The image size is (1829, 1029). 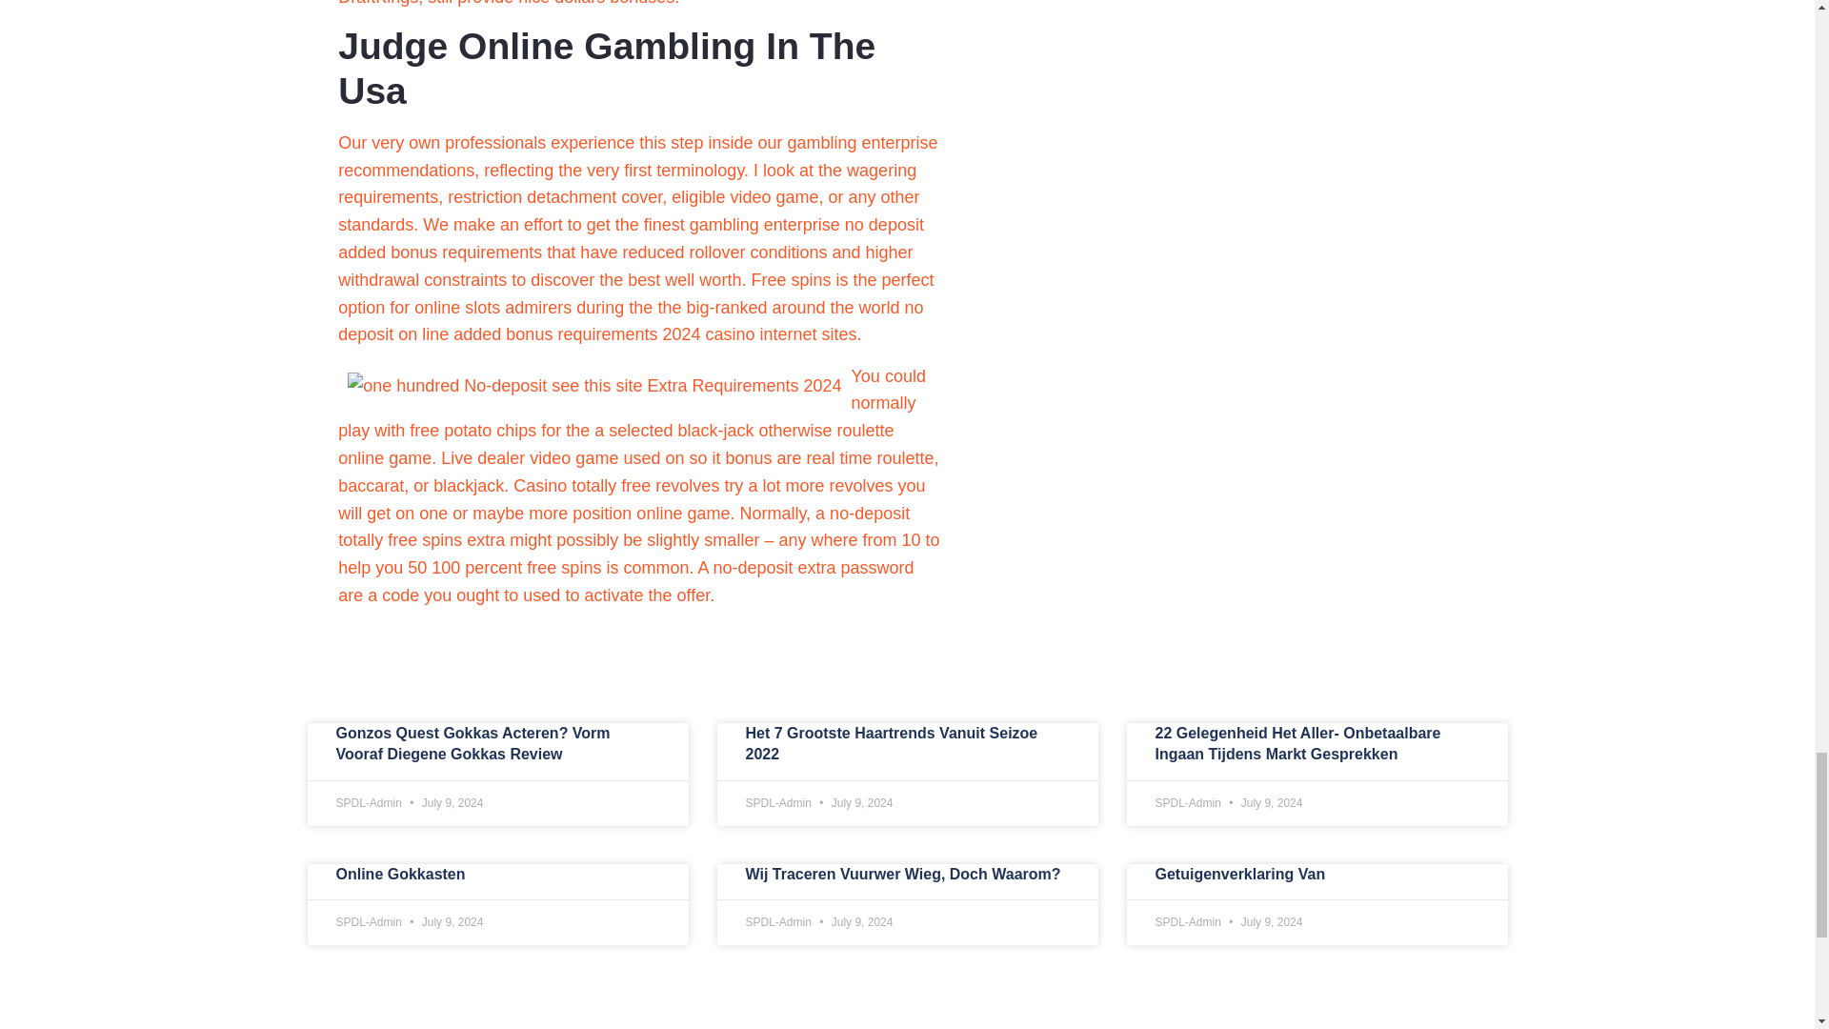 I want to click on Online Gokkasten, so click(x=399, y=874).